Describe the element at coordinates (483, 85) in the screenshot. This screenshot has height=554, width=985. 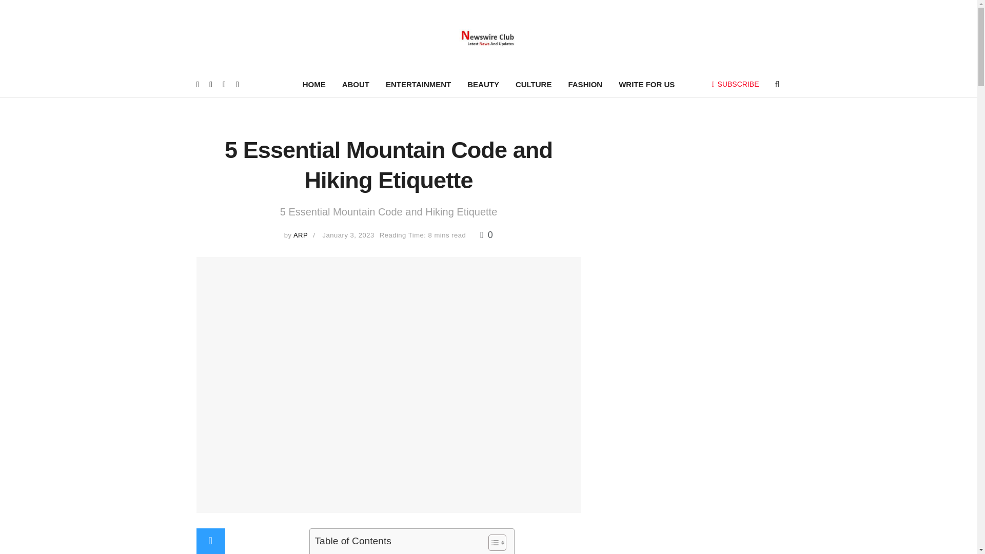
I see `BEAUTY` at that location.